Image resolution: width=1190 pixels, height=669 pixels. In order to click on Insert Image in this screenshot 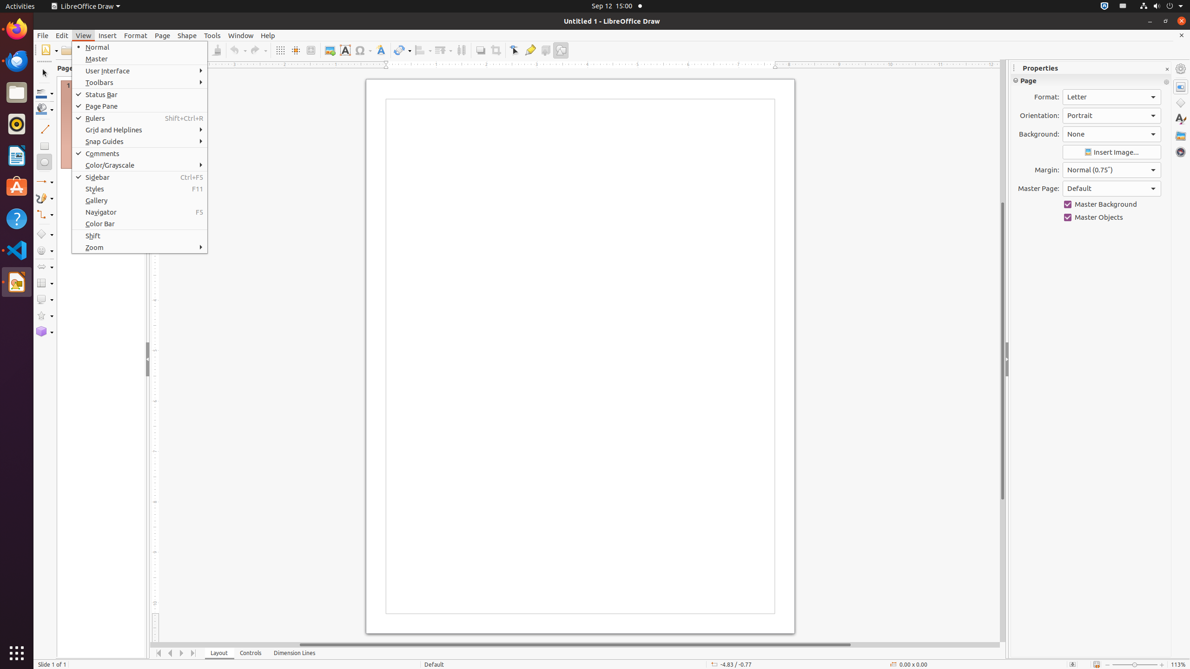, I will do `click(1112, 152)`.